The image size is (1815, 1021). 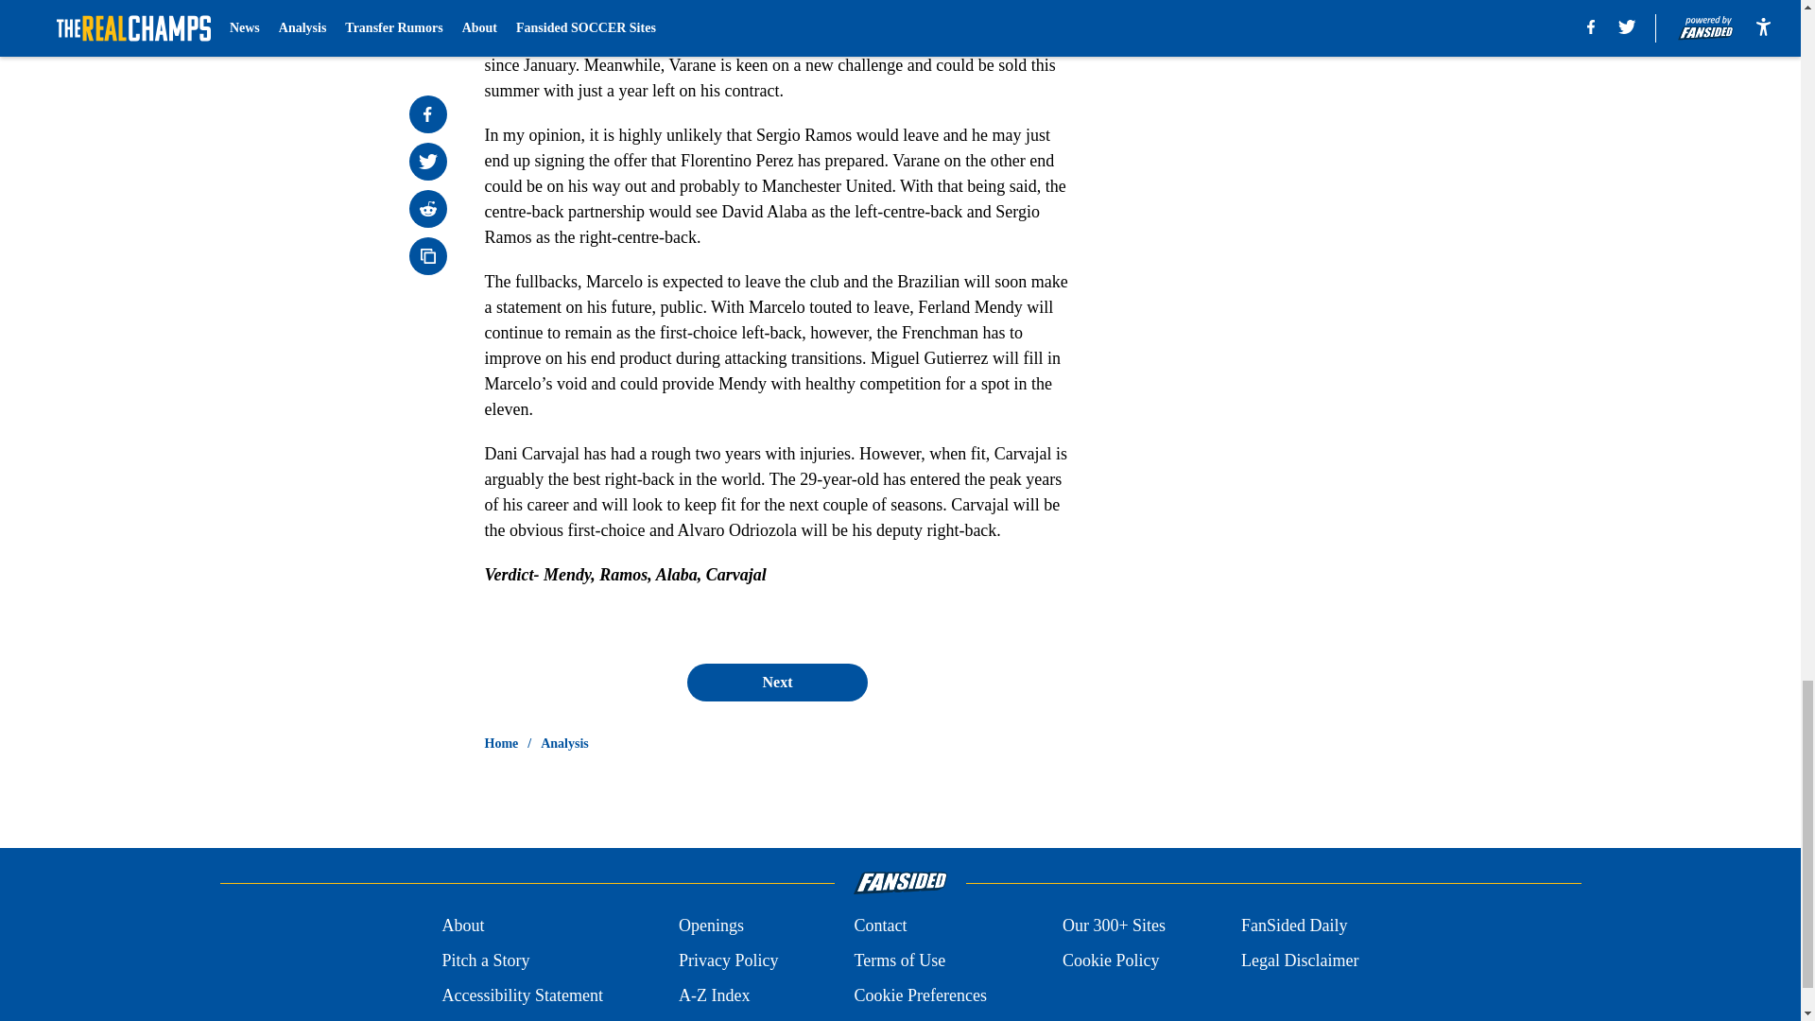 I want to click on Cookie Policy, so click(x=1110, y=960).